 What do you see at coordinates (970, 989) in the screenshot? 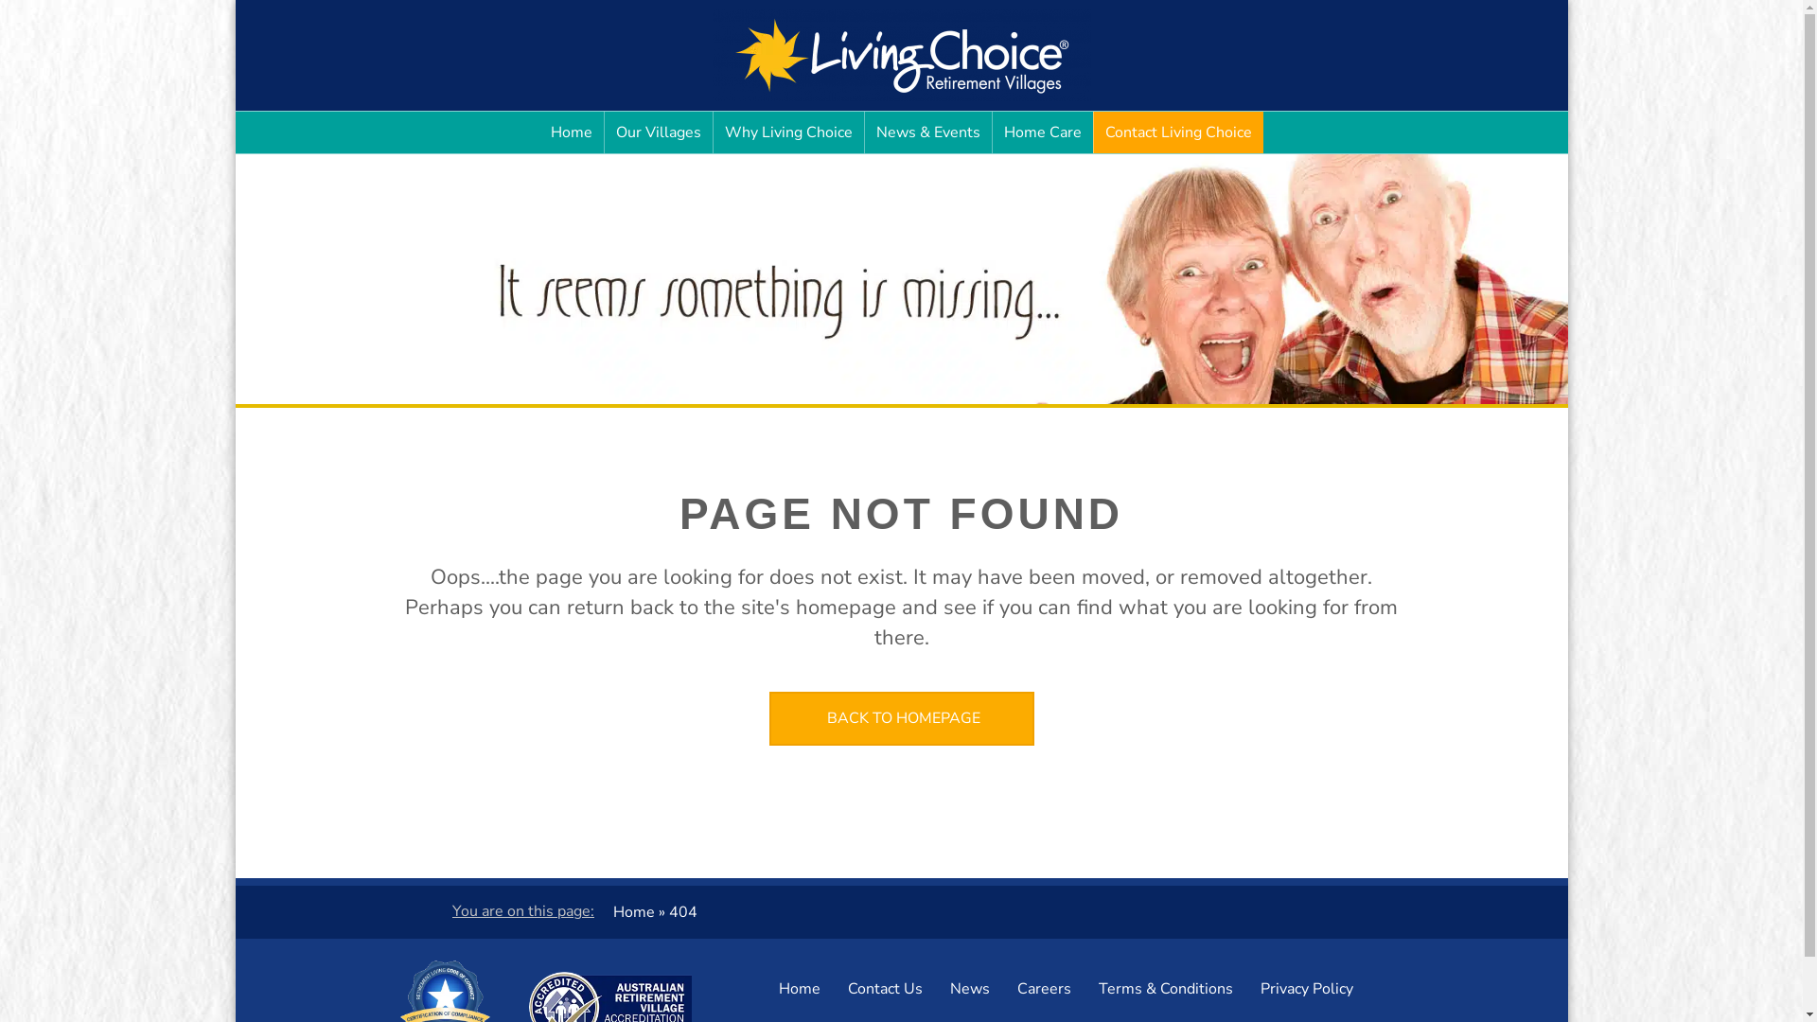
I see `News` at bounding box center [970, 989].